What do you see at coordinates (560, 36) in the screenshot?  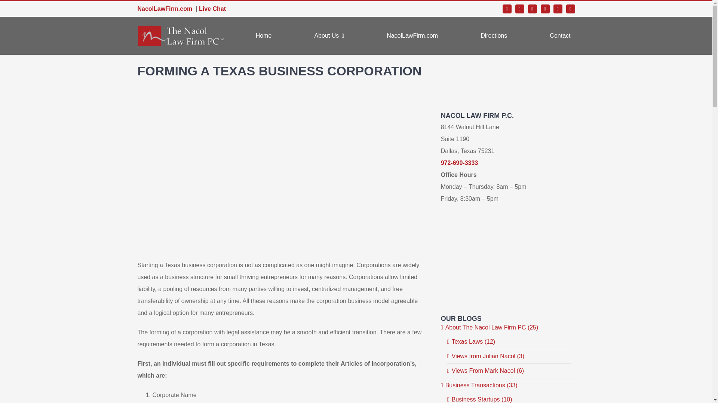 I see `Contact` at bounding box center [560, 36].